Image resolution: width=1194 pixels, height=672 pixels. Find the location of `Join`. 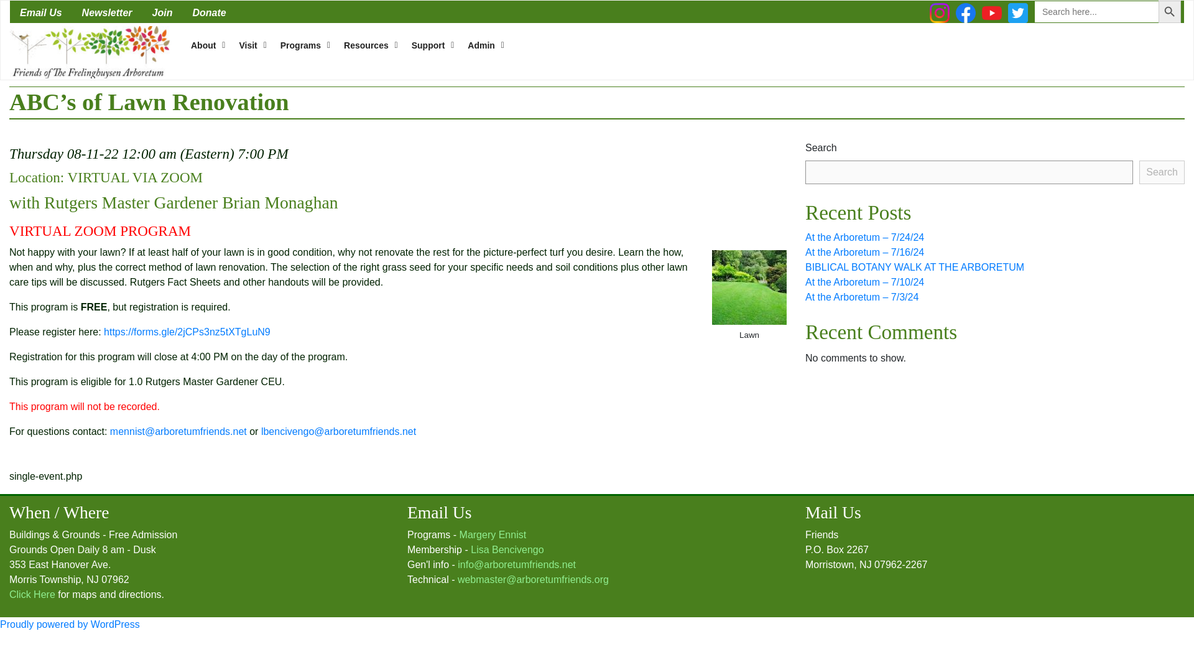

Join is located at coordinates (162, 11).